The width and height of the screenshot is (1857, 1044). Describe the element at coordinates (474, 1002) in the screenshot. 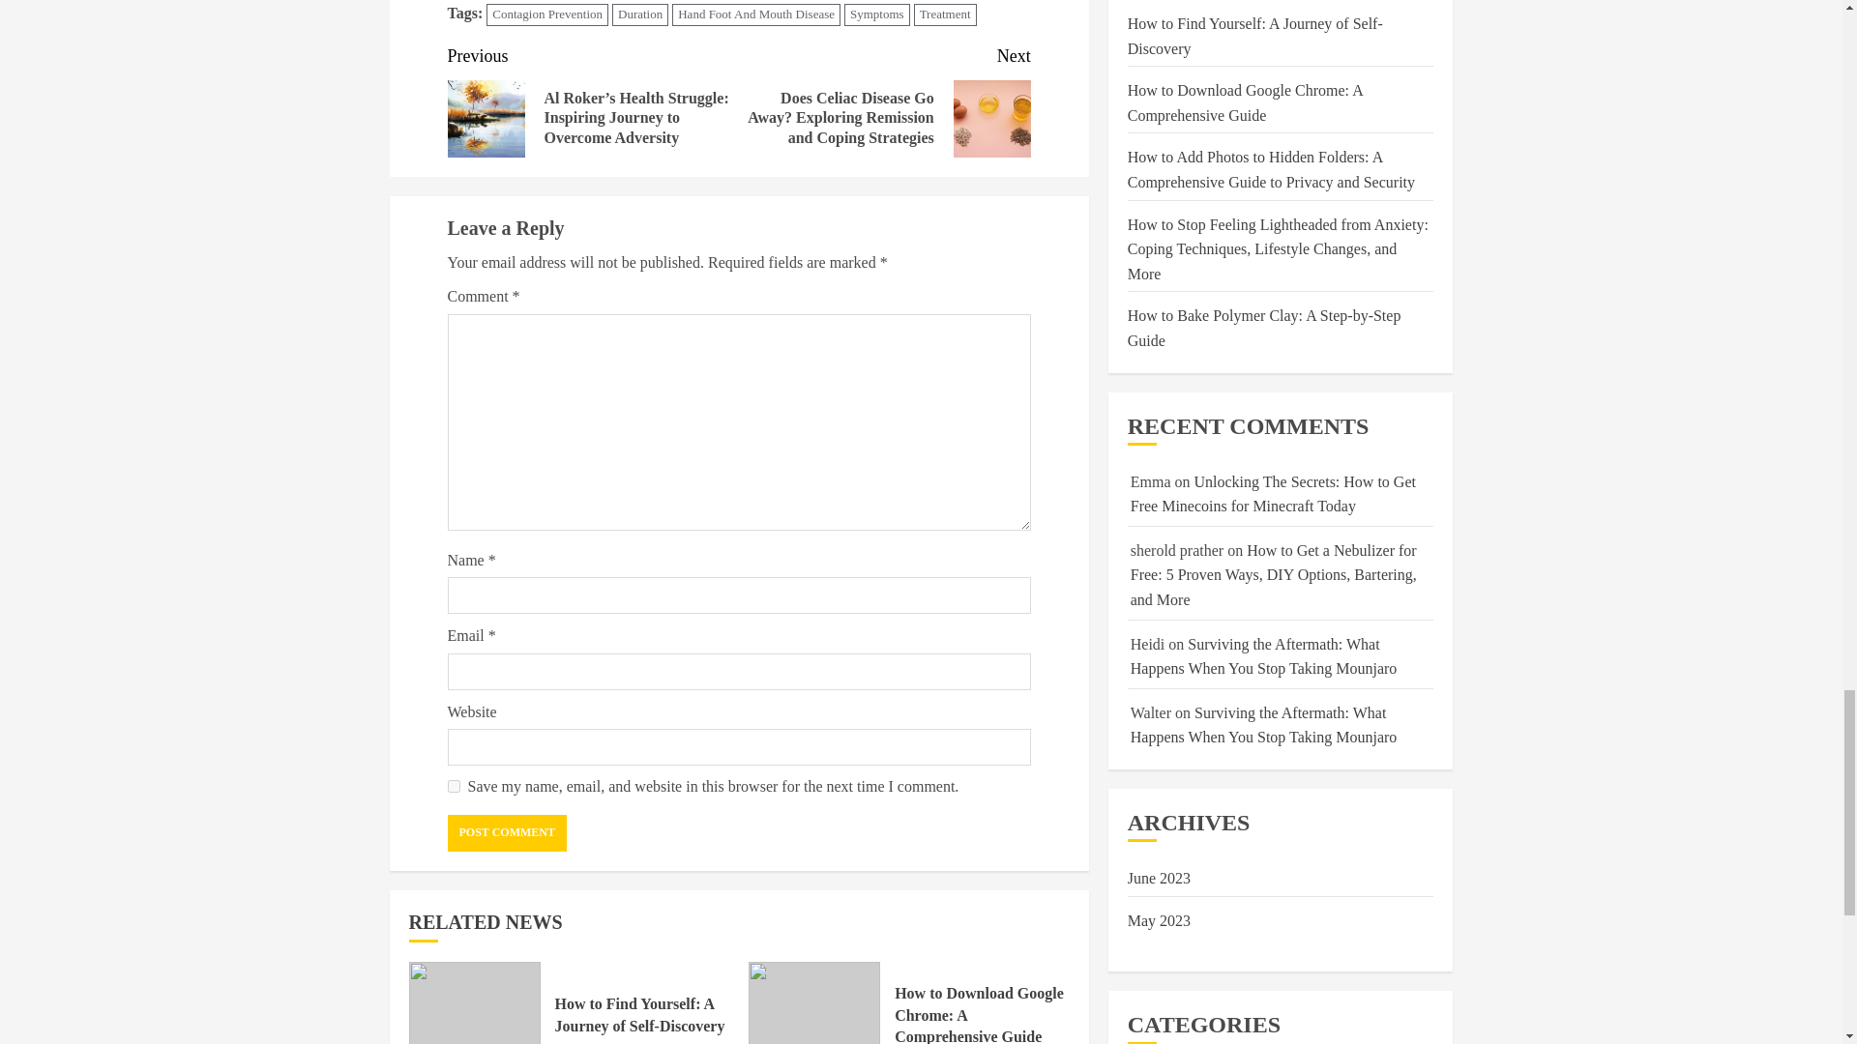

I see `How to Find Yourself: A Journey of Self-Discovery` at that location.